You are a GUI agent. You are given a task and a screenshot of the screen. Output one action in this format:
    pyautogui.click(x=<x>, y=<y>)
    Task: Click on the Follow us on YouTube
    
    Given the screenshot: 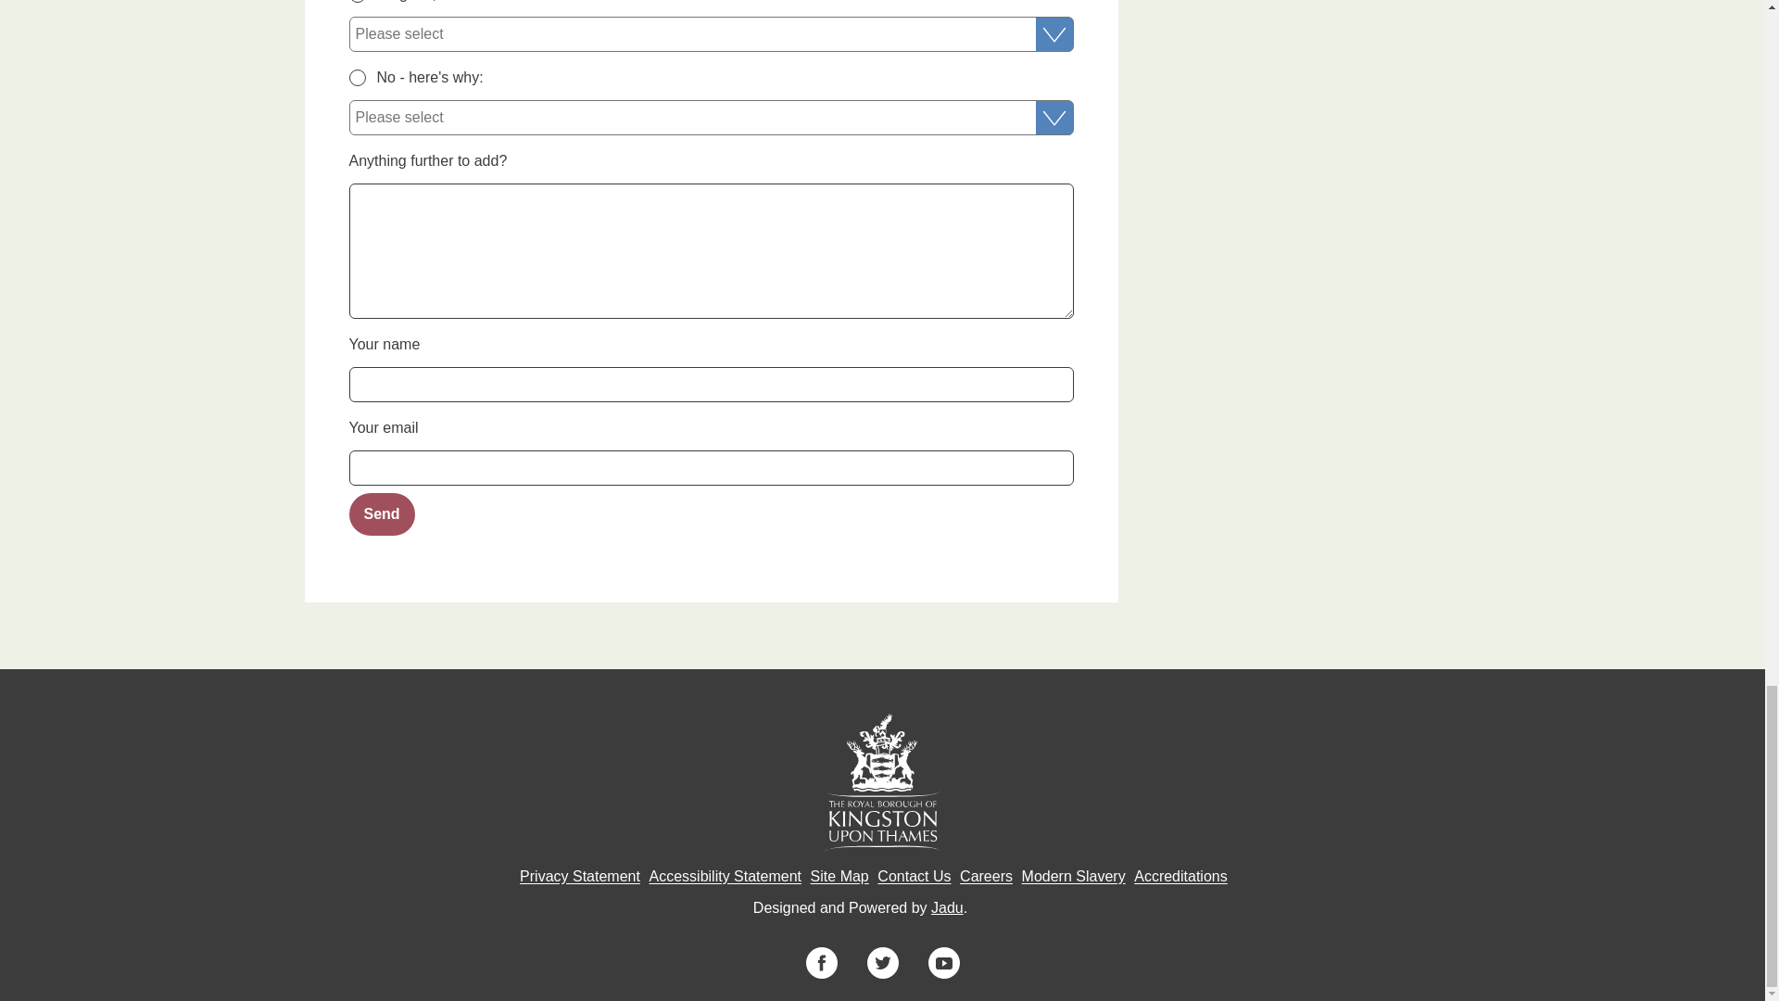 What is the action you would take?
    pyautogui.click(x=944, y=962)
    